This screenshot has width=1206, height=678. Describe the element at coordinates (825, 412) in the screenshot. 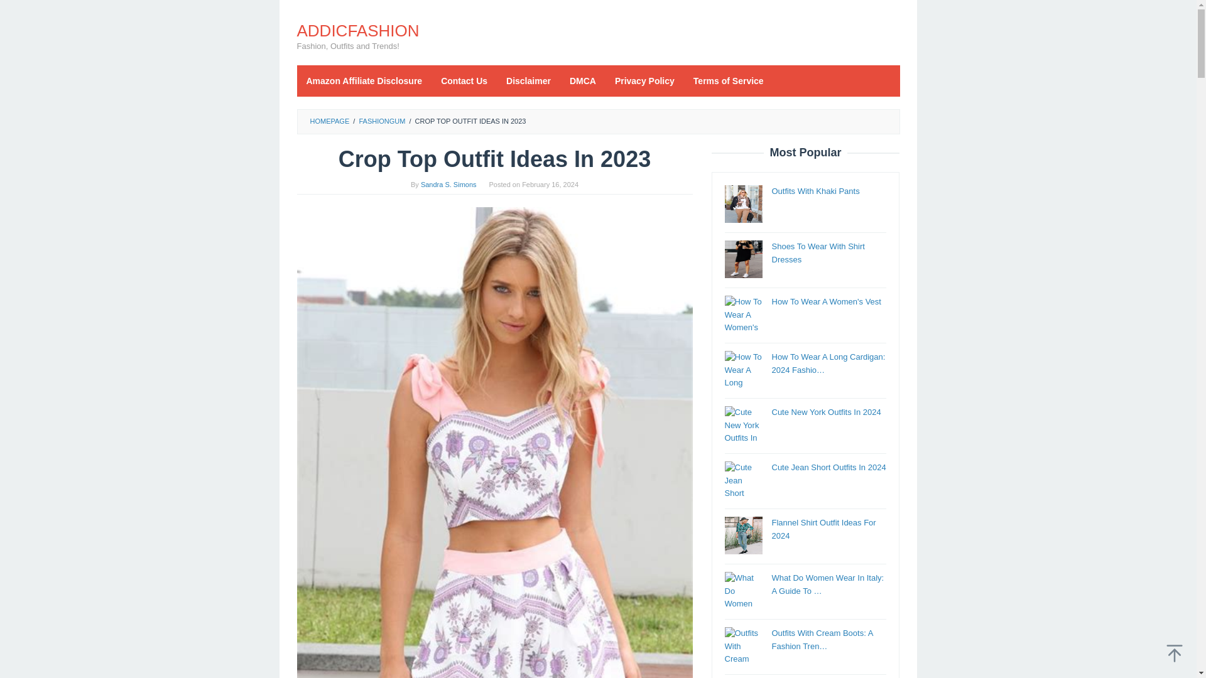

I see `Cute New York Outfits In 2024` at that location.